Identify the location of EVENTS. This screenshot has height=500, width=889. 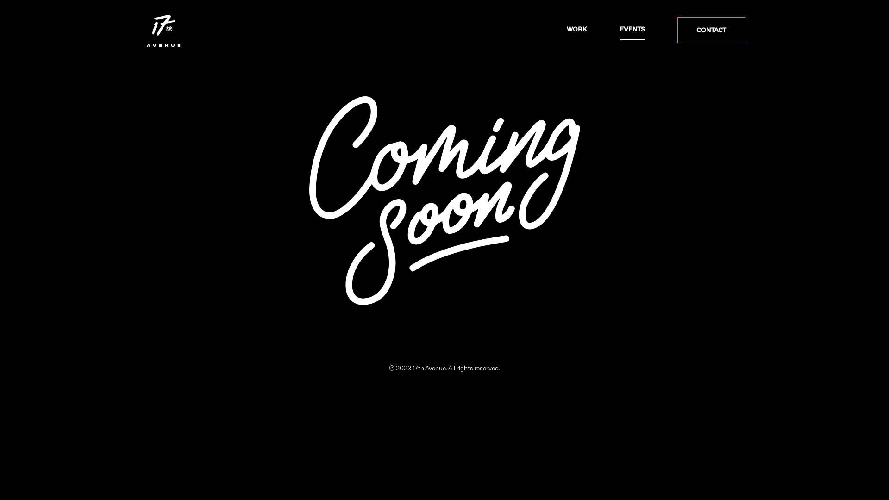
(632, 30).